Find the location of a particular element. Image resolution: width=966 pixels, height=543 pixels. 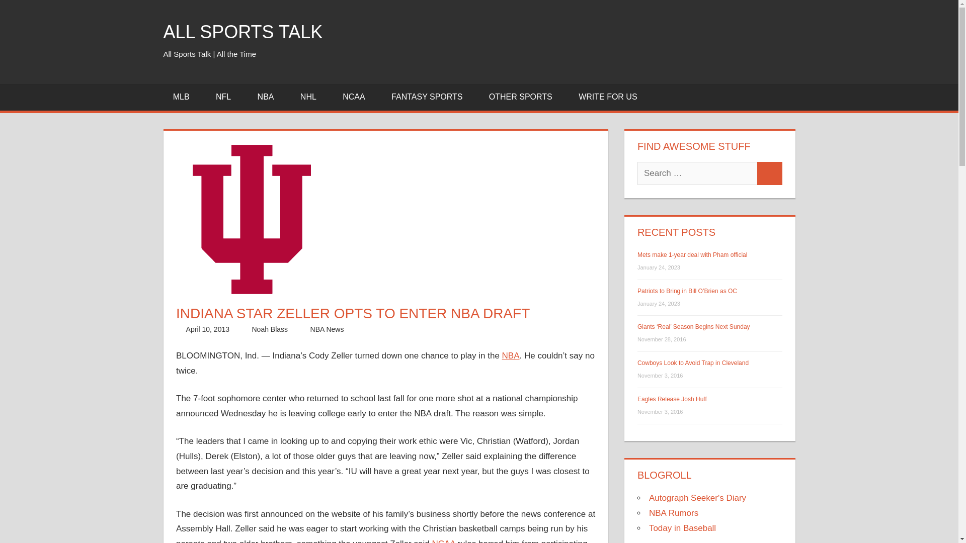

OTHER SPORTS is located at coordinates (524, 98).